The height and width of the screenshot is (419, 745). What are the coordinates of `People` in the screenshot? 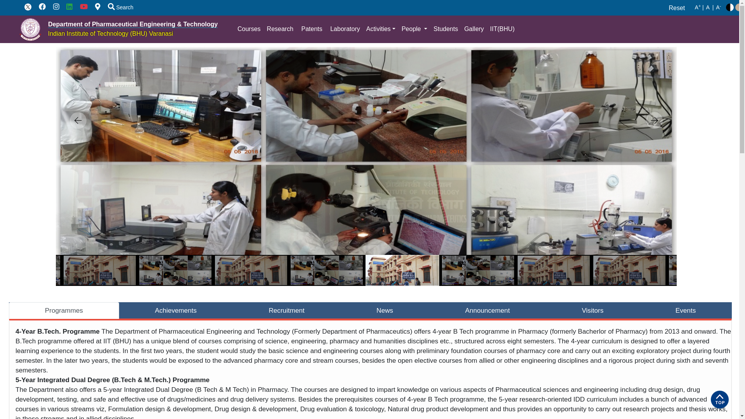 It's located at (414, 29).